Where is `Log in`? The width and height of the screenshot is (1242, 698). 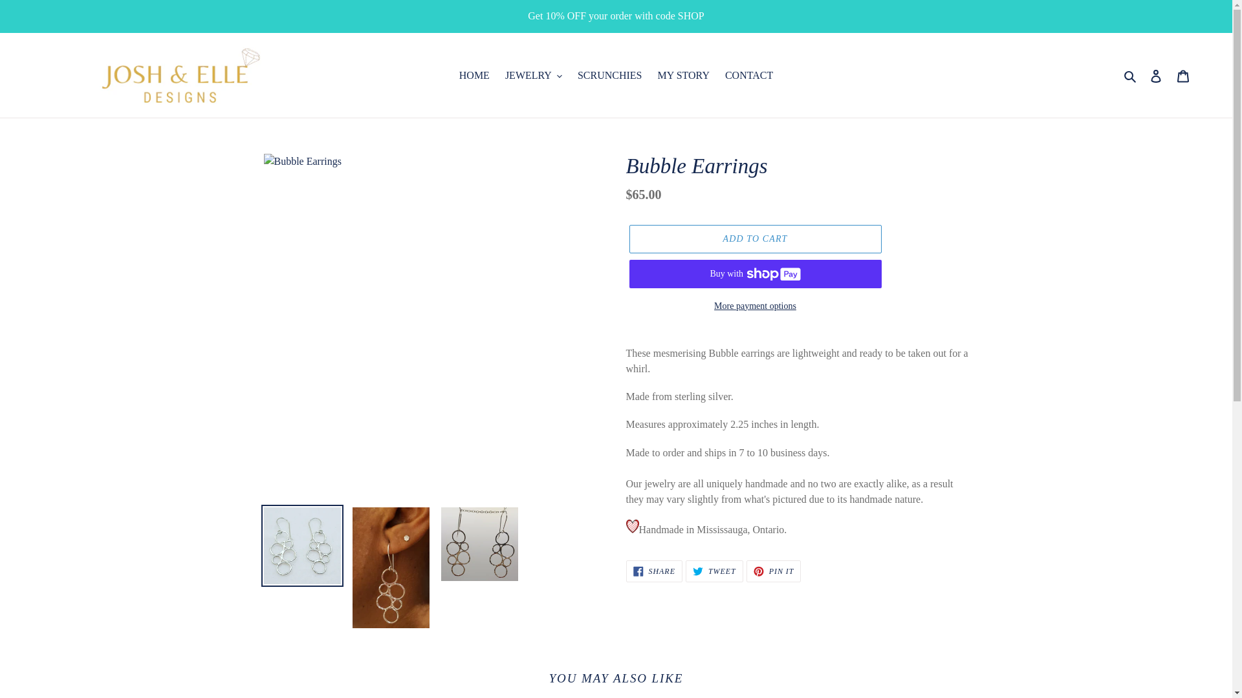 Log in is located at coordinates (1156, 75).